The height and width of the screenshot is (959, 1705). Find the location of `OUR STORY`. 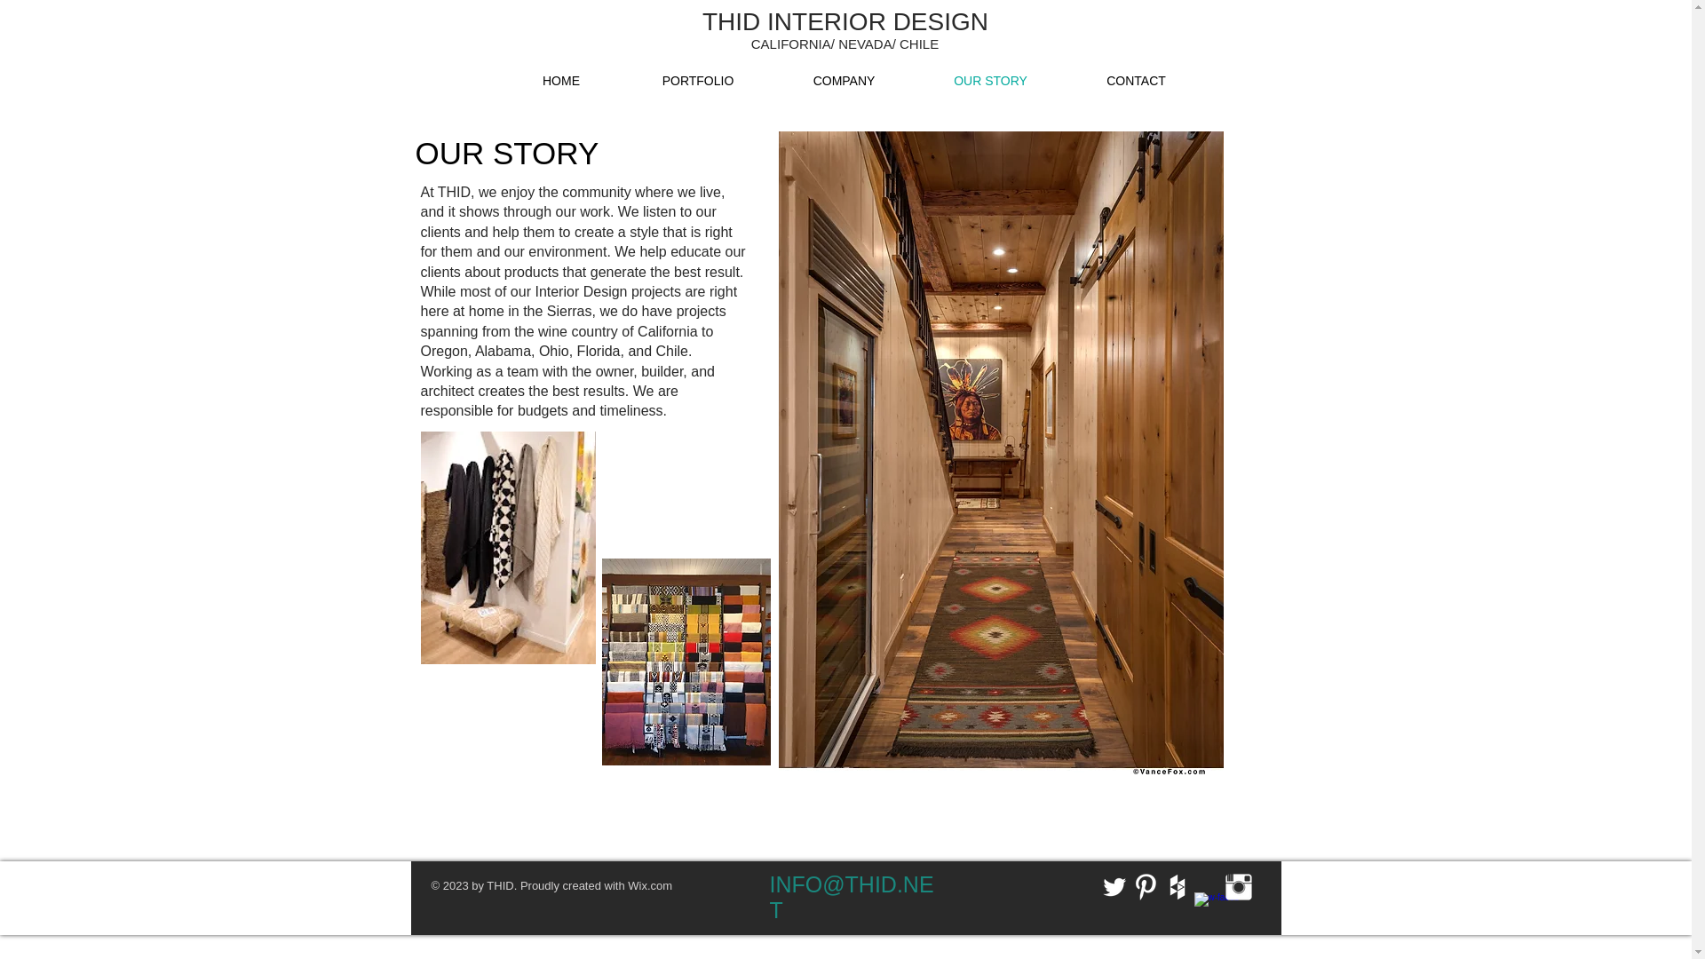

OUR STORY is located at coordinates (989, 80).